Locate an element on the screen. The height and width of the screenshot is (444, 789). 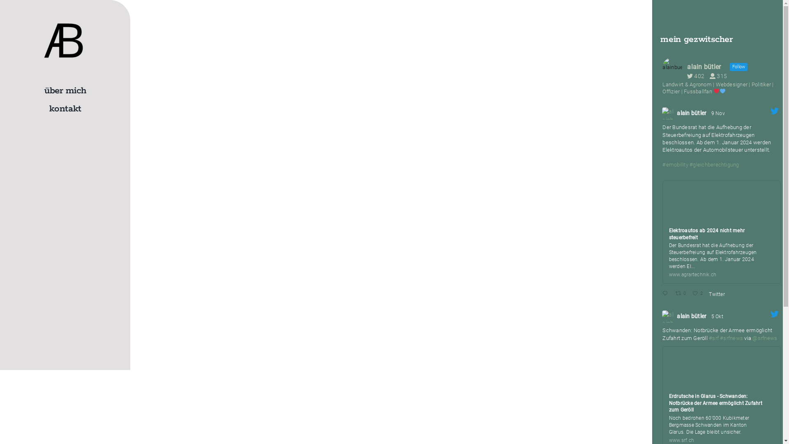
#srf is located at coordinates (714, 338).